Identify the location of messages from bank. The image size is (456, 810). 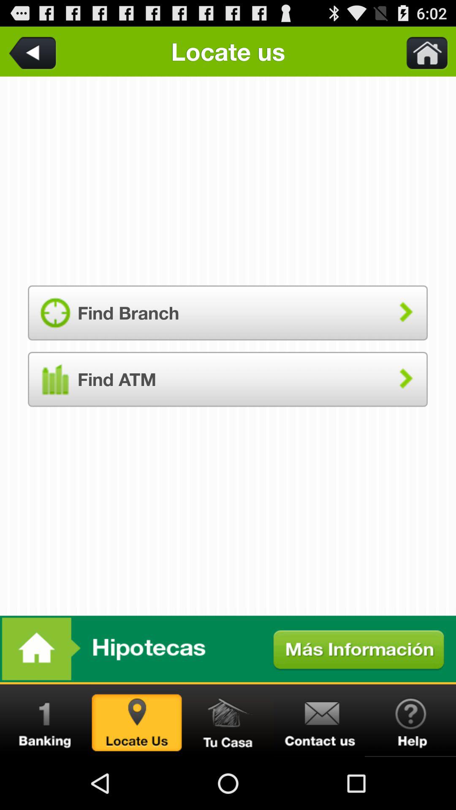
(46, 721).